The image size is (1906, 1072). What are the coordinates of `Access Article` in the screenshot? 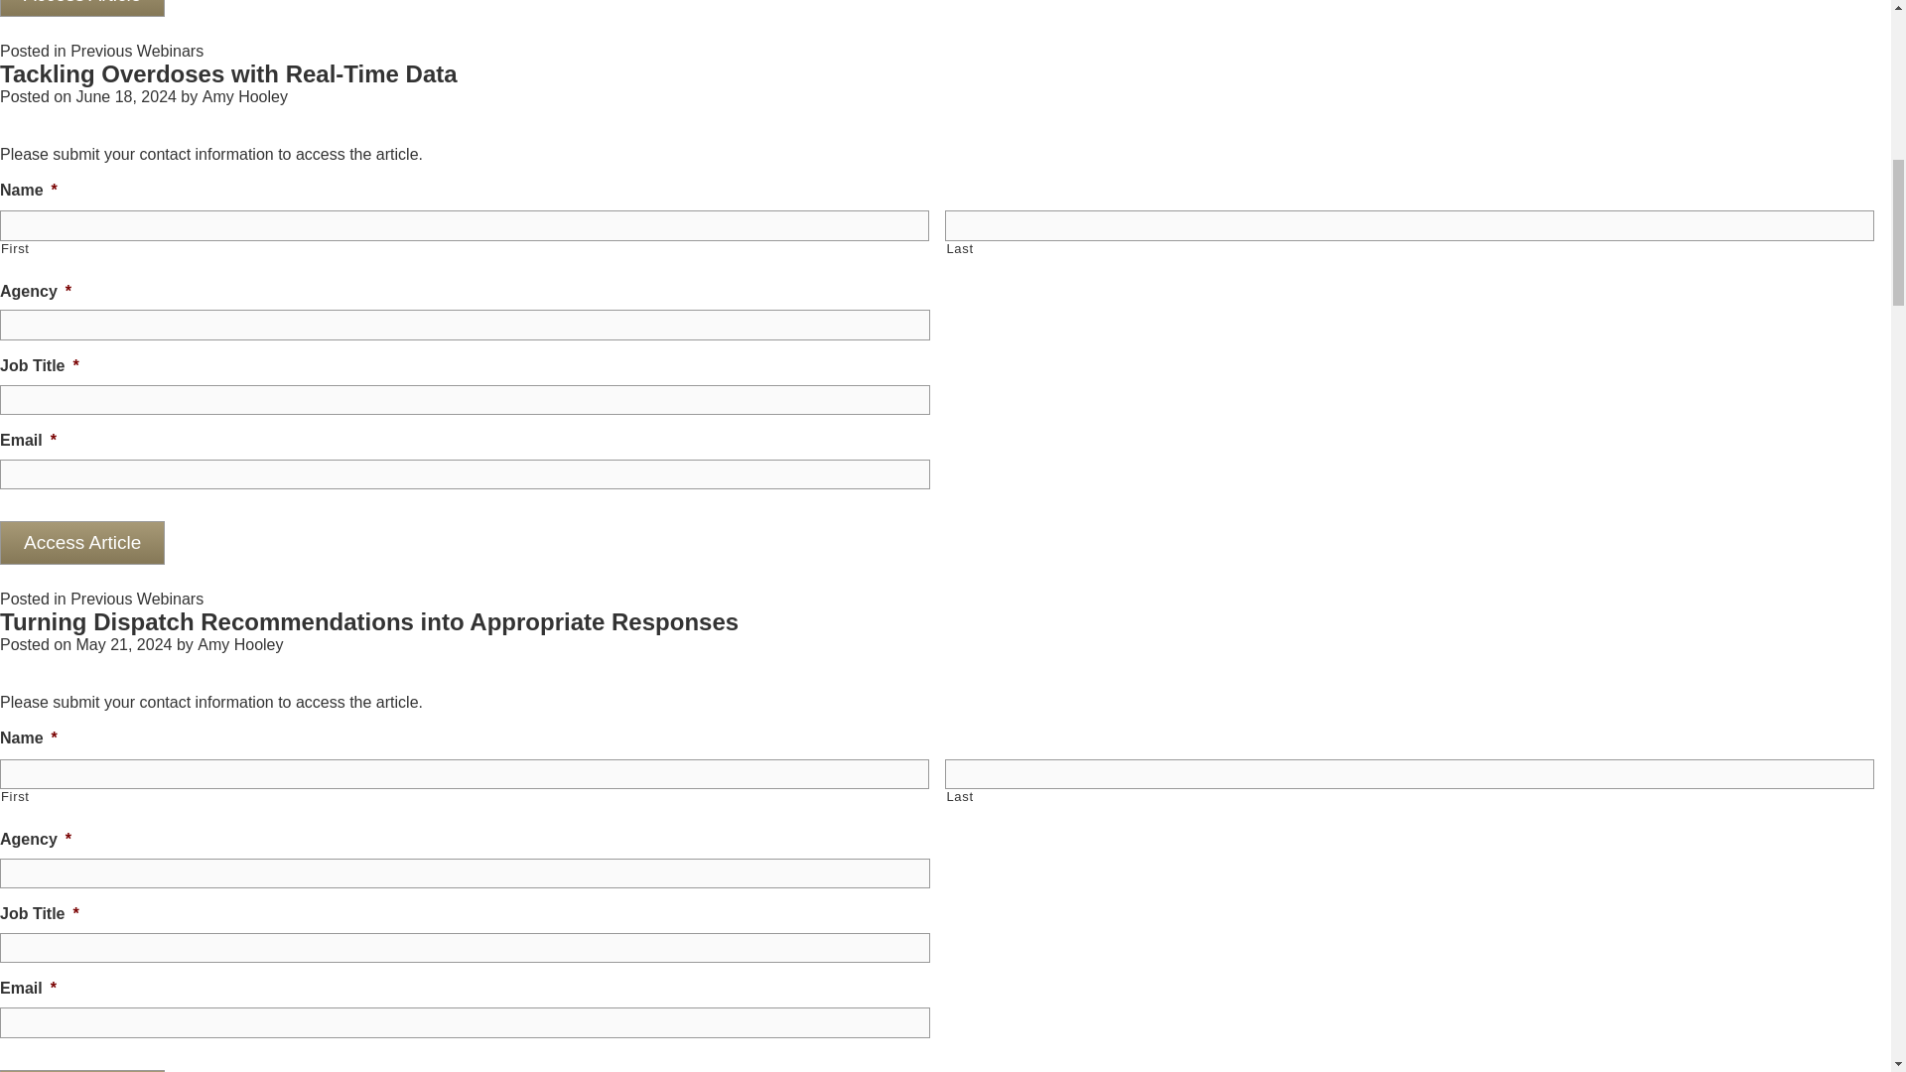 It's located at (81, 1070).